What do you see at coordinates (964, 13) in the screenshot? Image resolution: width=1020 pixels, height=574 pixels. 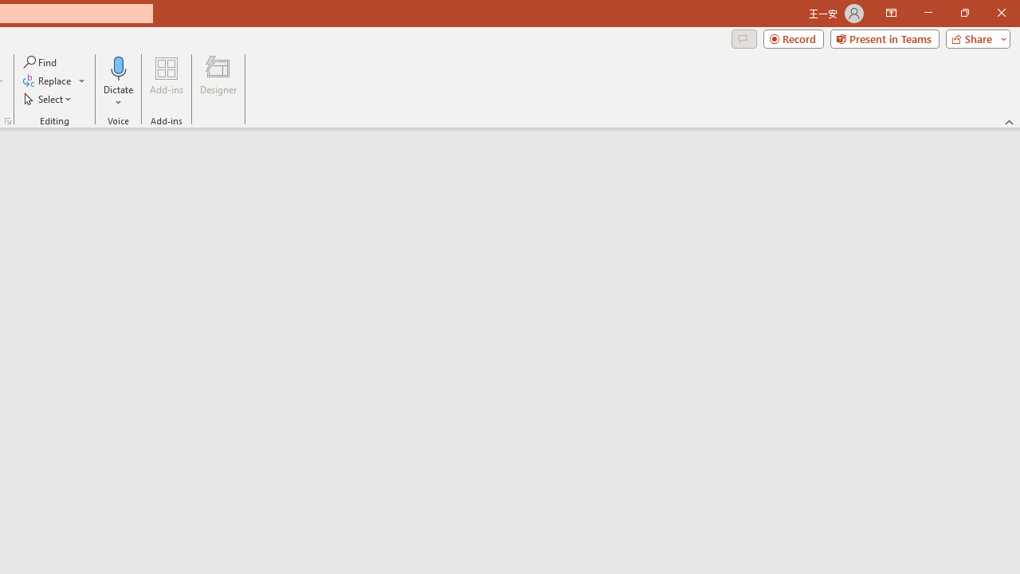 I see `Restore Down` at bounding box center [964, 13].